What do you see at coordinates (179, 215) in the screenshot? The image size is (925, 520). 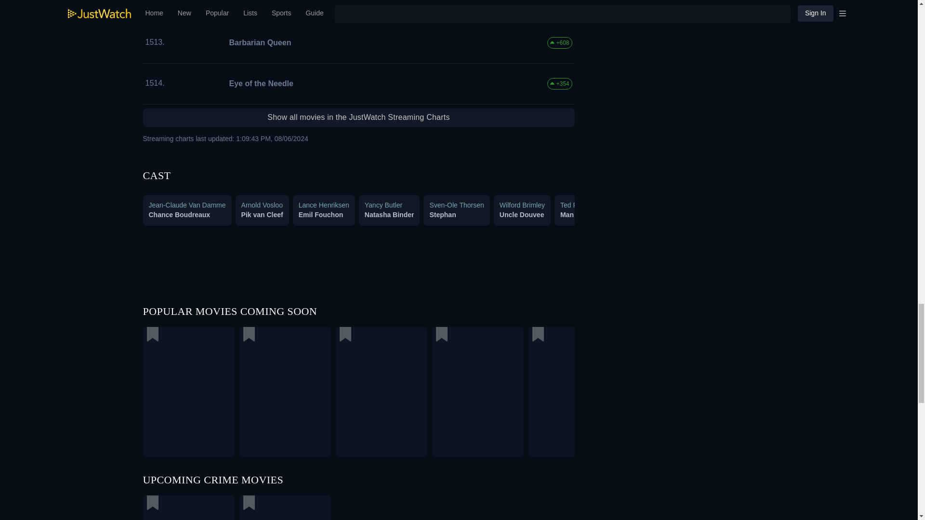 I see `Chance Boudreaux` at bounding box center [179, 215].